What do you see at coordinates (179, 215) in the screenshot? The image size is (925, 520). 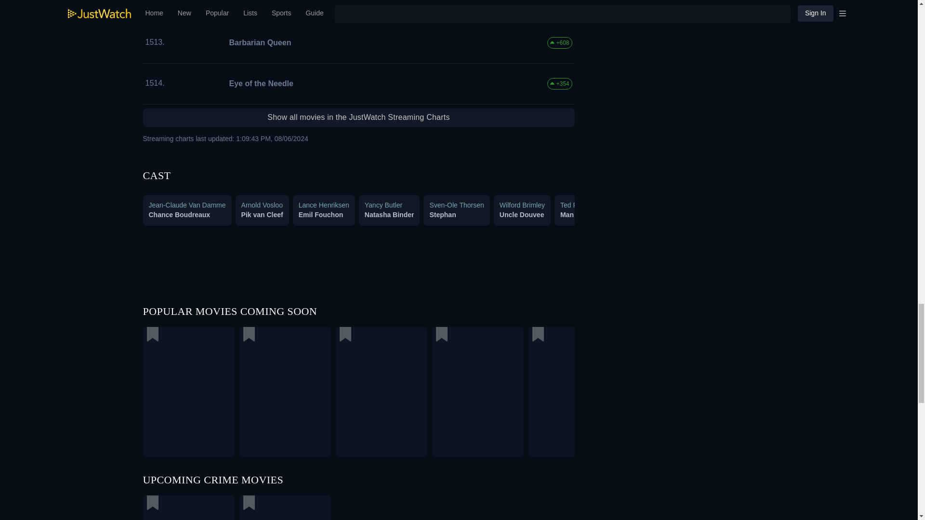 I see `Chance Boudreaux` at bounding box center [179, 215].